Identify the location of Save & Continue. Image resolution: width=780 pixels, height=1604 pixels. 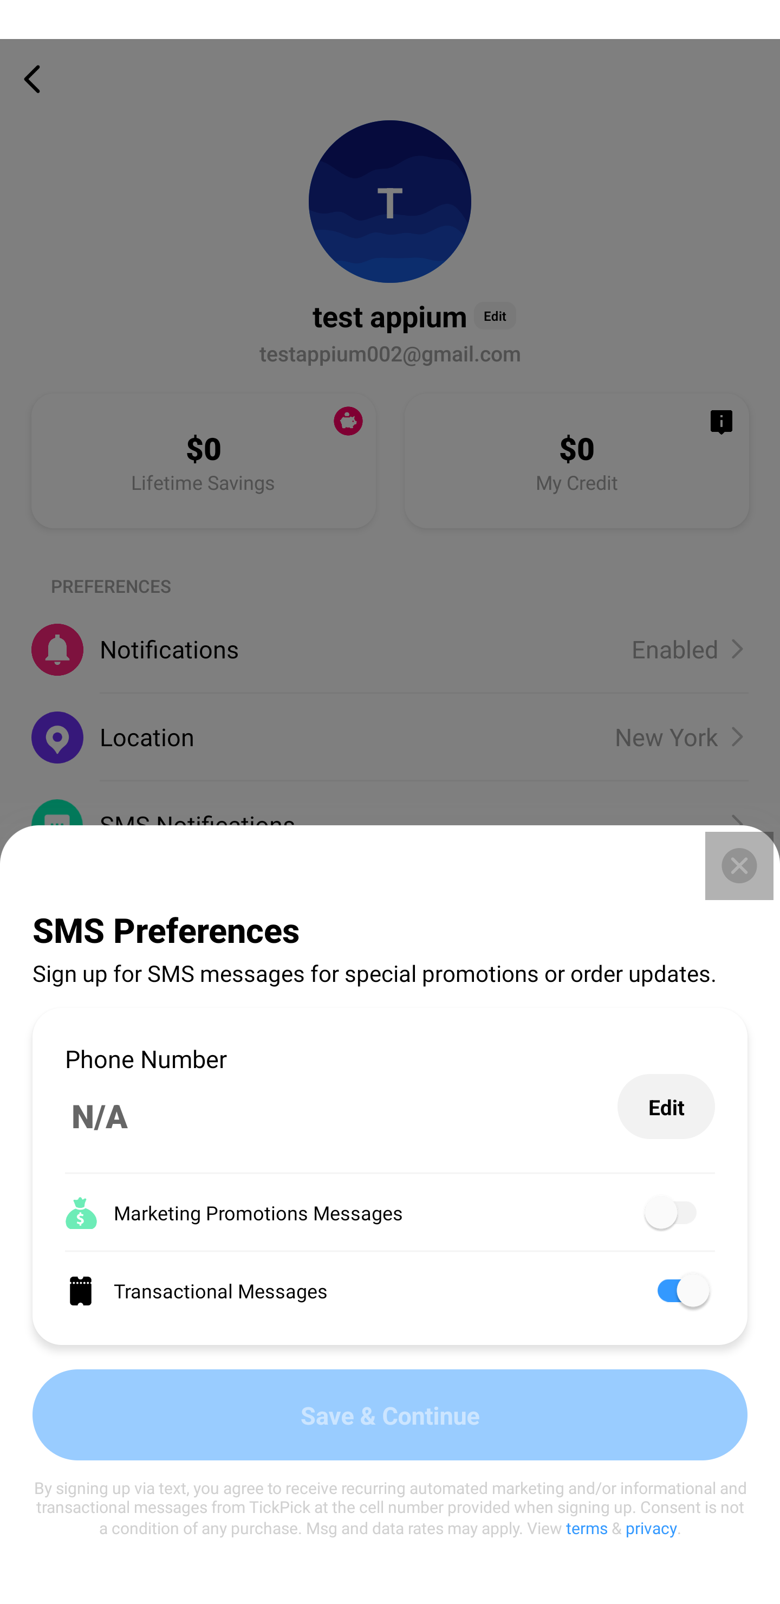
(390, 1414).